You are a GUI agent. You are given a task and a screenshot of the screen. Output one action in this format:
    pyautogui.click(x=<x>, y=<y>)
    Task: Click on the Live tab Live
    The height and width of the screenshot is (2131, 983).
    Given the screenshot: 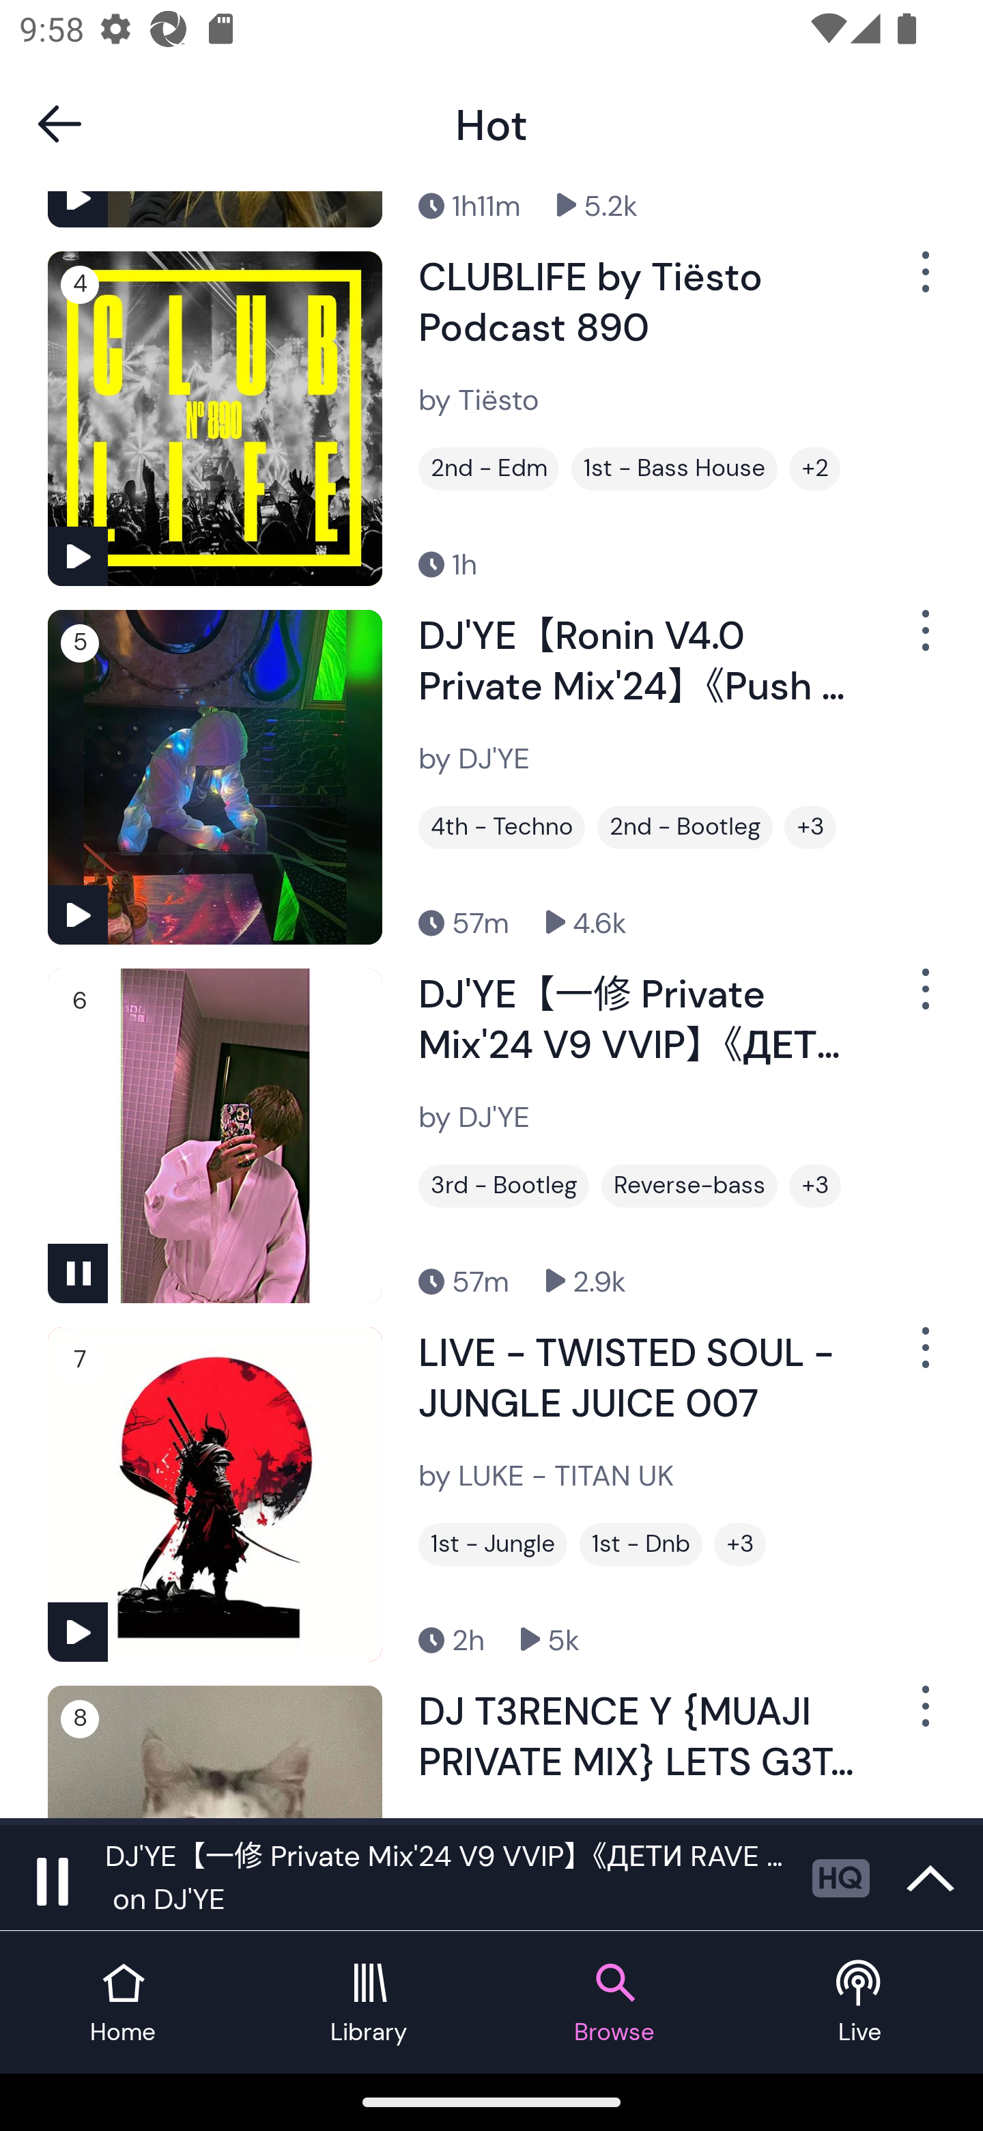 What is the action you would take?
    pyautogui.click(x=860, y=2003)
    